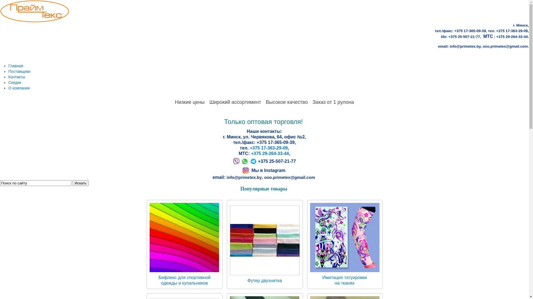  What do you see at coordinates (269, 148) in the screenshot?
I see `+375 17-363-29-09` at bounding box center [269, 148].